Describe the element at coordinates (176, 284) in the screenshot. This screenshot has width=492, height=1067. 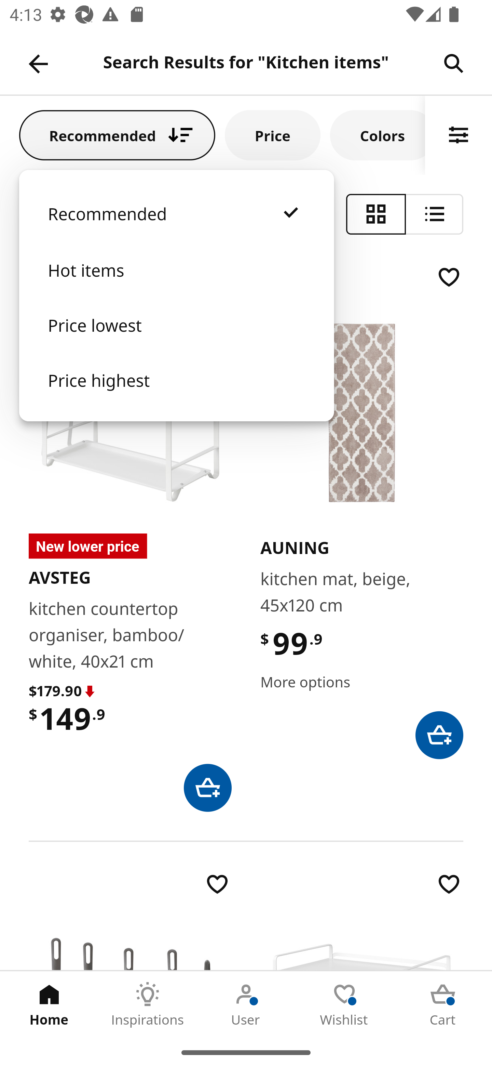
I see `Hot items` at that location.